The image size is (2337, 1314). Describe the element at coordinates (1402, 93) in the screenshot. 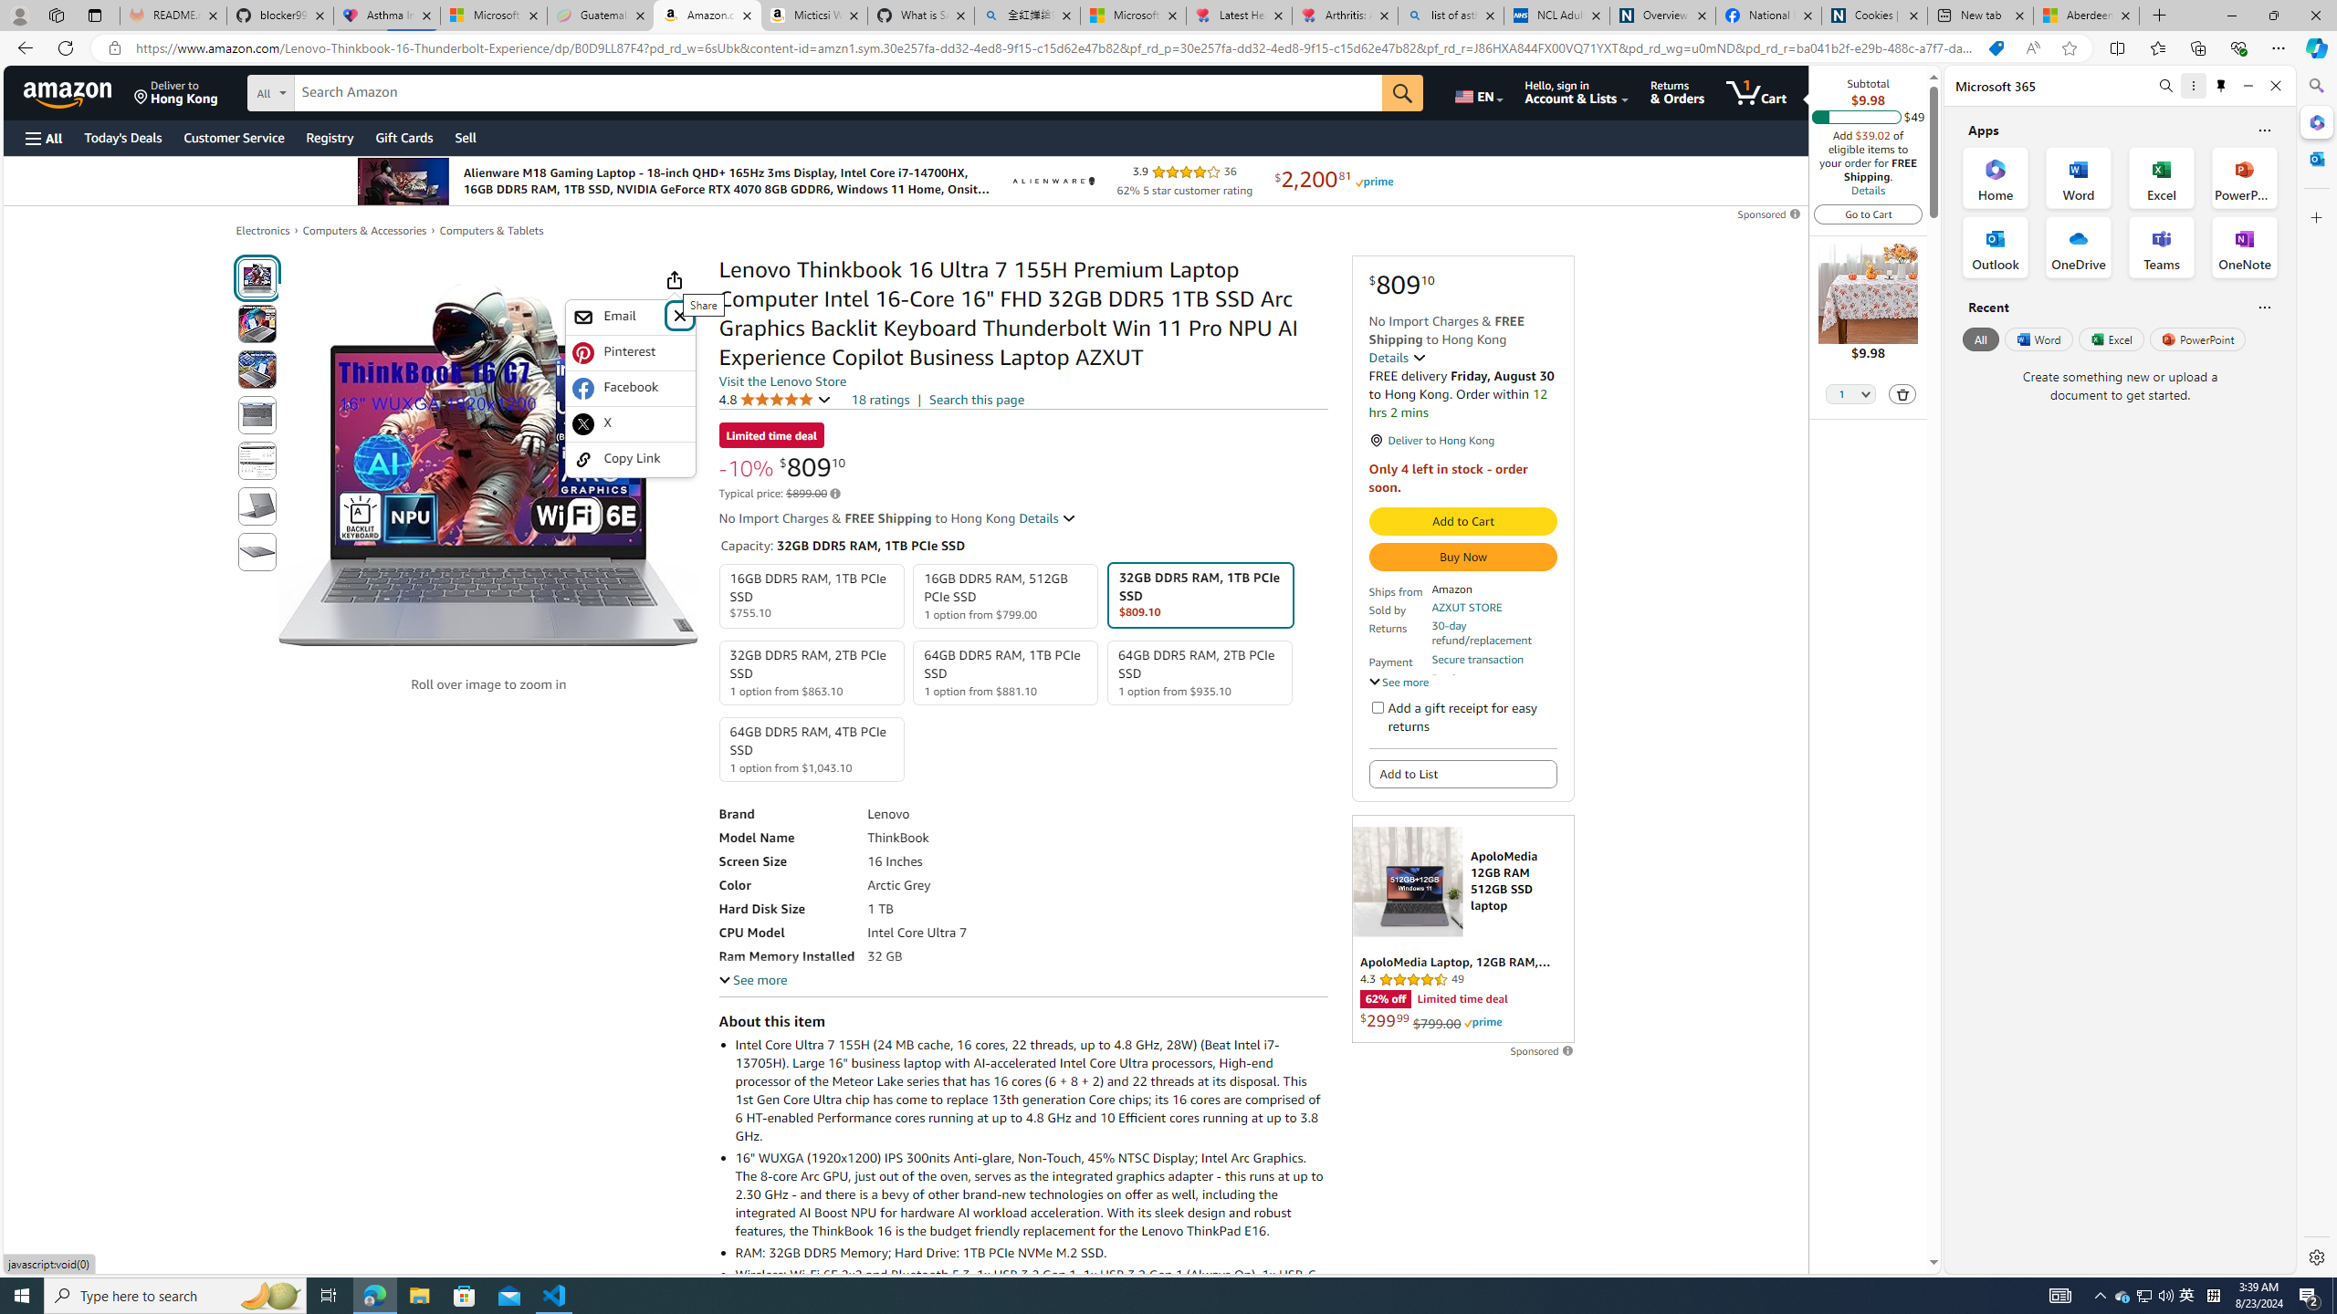

I see `Go` at that location.